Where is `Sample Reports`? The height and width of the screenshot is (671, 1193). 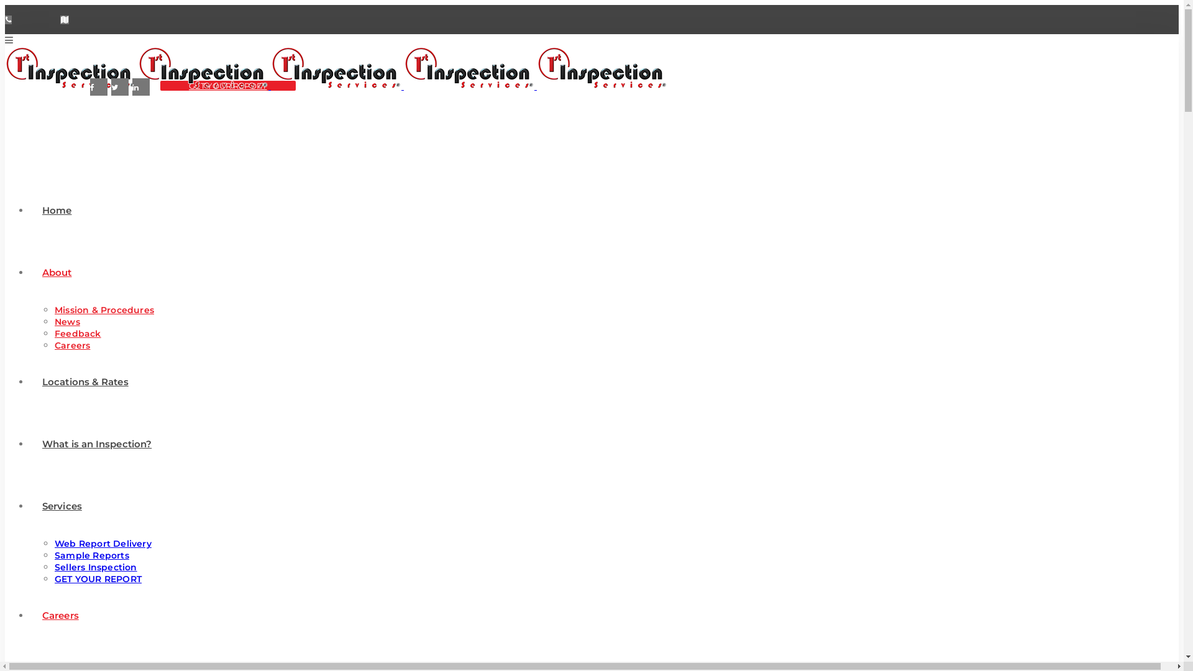 Sample Reports is located at coordinates (92, 555).